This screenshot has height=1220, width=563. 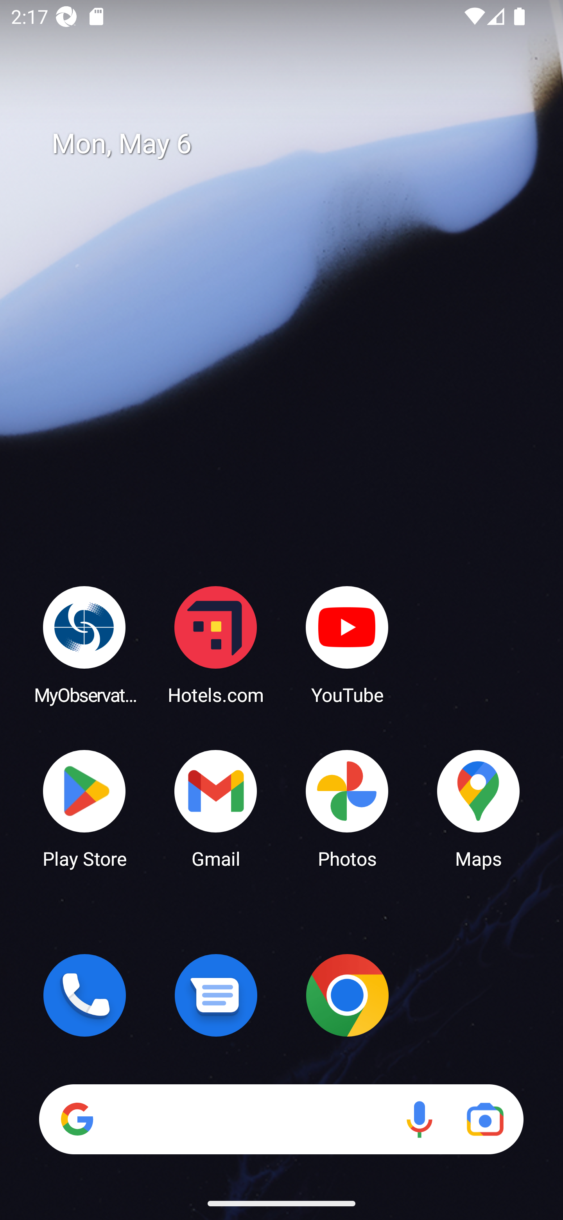 I want to click on Messages, so click(x=216, y=995).